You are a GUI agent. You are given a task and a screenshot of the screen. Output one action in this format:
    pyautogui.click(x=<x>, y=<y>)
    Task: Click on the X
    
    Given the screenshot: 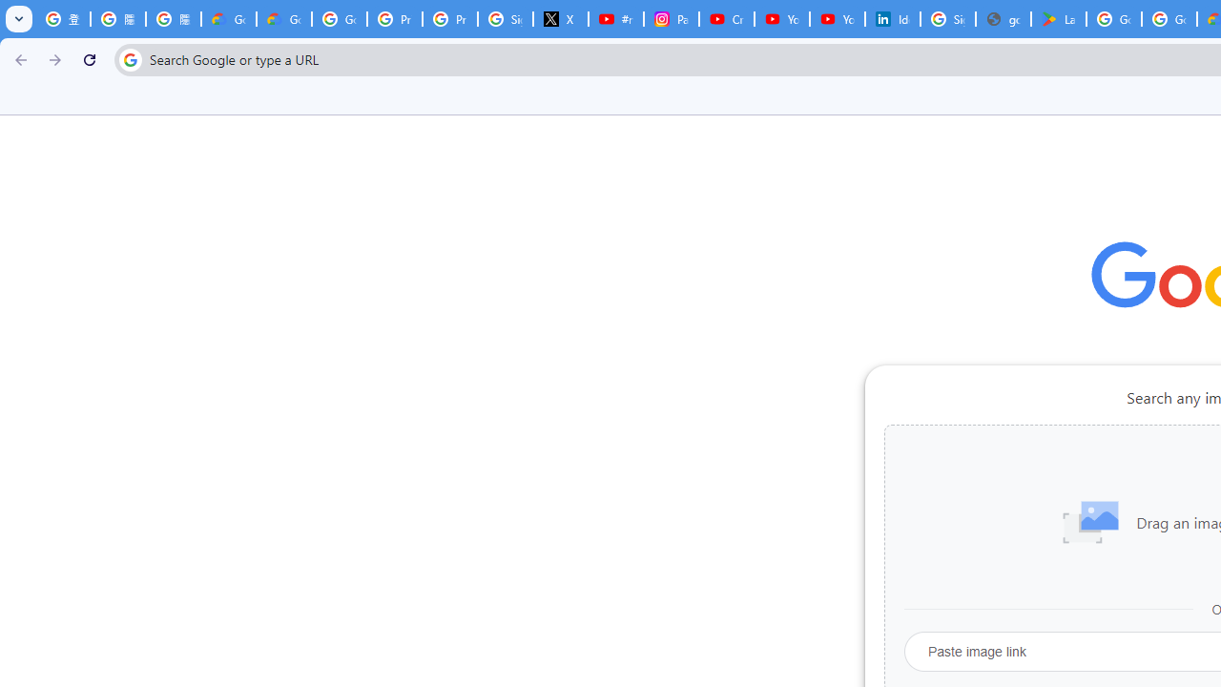 What is the action you would take?
    pyautogui.click(x=561, y=19)
    